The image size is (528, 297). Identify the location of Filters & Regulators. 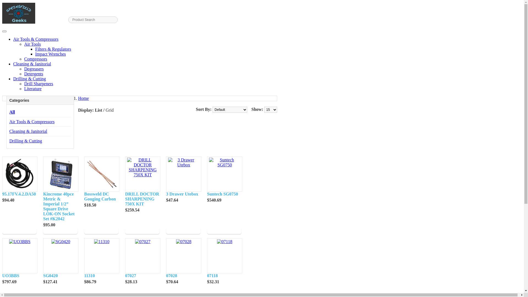
(53, 49).